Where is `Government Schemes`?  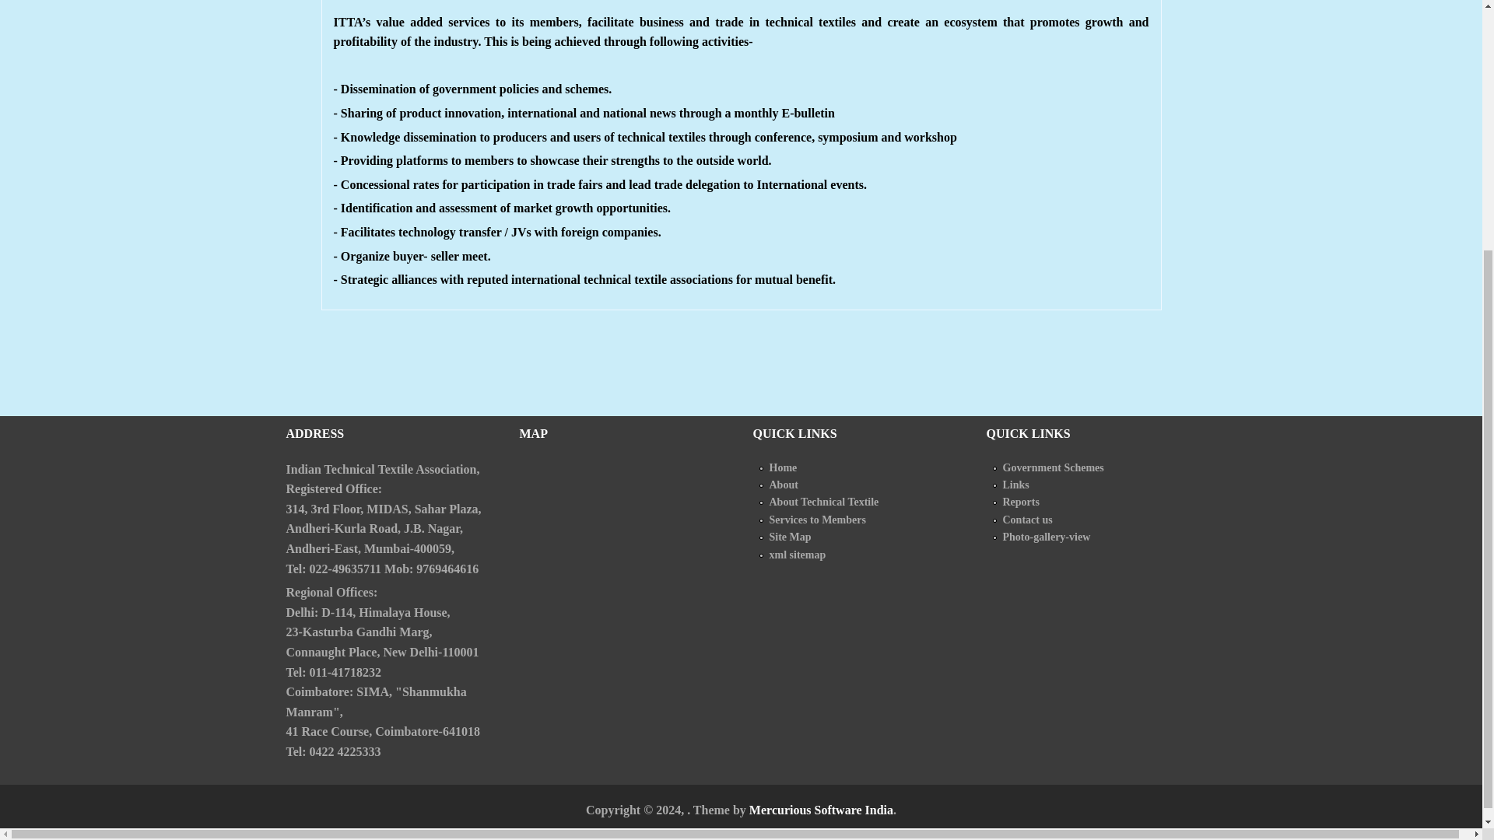
Government Schemes is located at coordinates (1053, 468).